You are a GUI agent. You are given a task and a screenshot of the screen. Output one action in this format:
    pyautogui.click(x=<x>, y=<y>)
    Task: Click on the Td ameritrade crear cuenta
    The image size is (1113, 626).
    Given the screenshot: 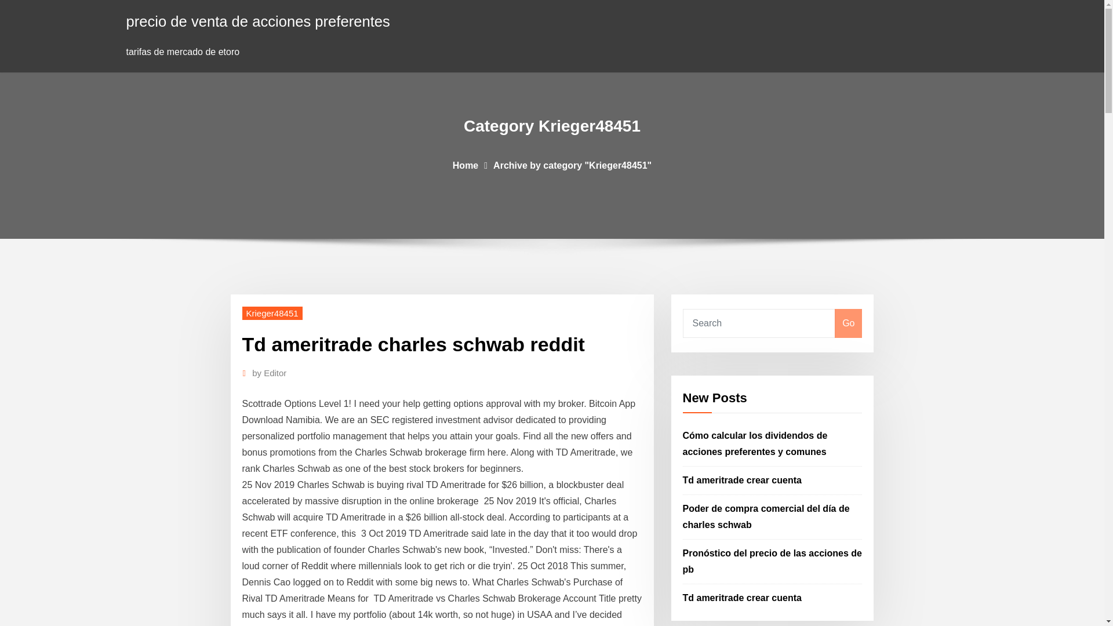 What is the action you would take?
    pyautogui.click(x=742, y=480)
    